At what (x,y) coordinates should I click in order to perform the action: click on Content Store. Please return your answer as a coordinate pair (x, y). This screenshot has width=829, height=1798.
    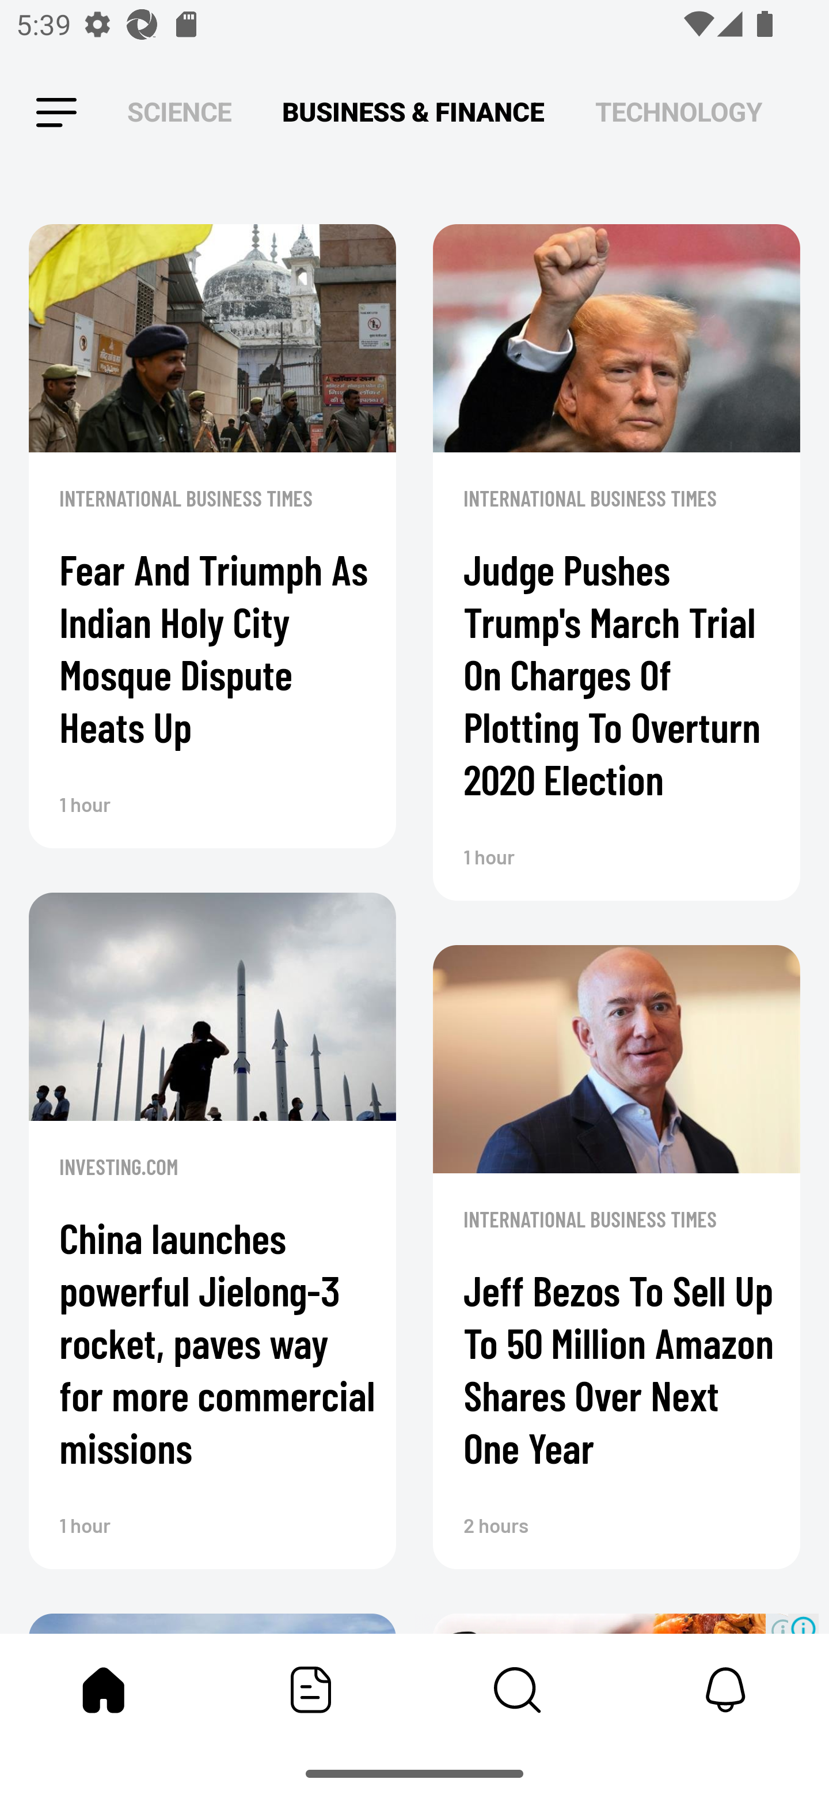
    Looking at the image, I should click on (518, 1690).